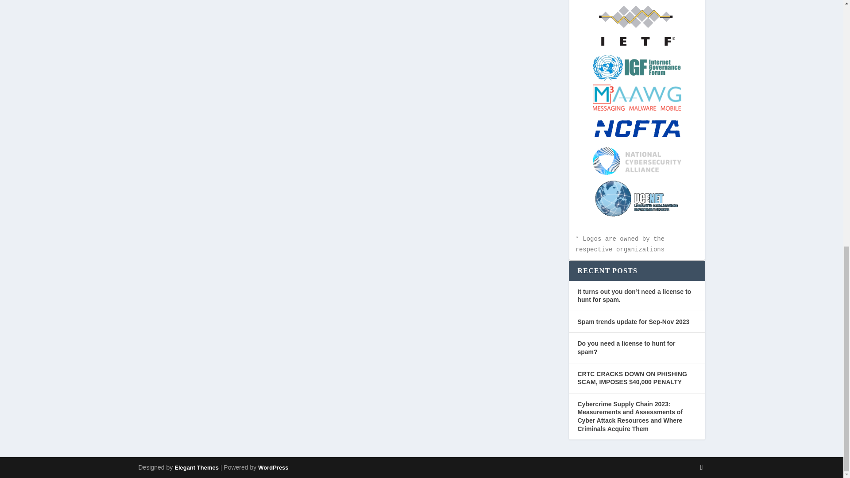 The image size is (850, 478). Describe the element at coordinates (633, 322) in the screenshot. I see `Spam trends update for Sep-Nov 2023` at that location.